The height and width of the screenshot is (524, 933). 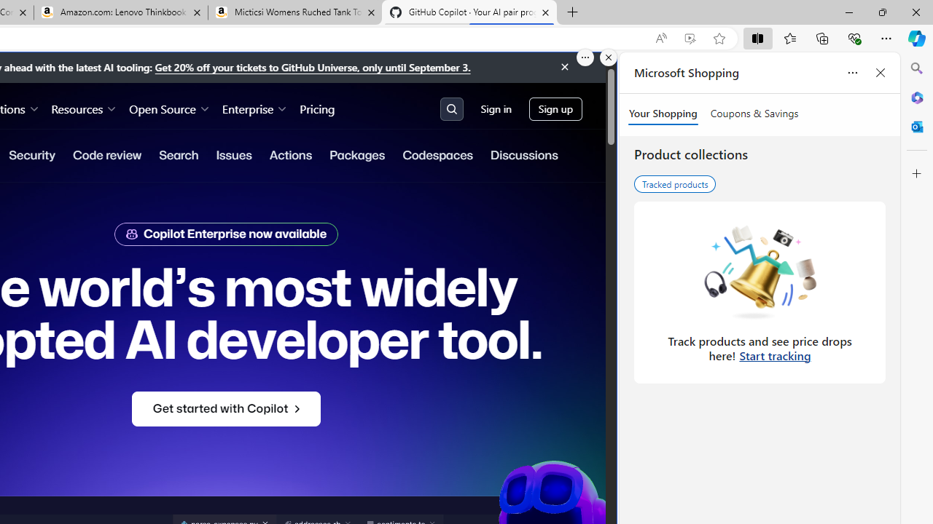 What do you see at coordinates (226, 409) in the screenshot?
I see `Get started with Copilot` at bounding box center [226, 409].